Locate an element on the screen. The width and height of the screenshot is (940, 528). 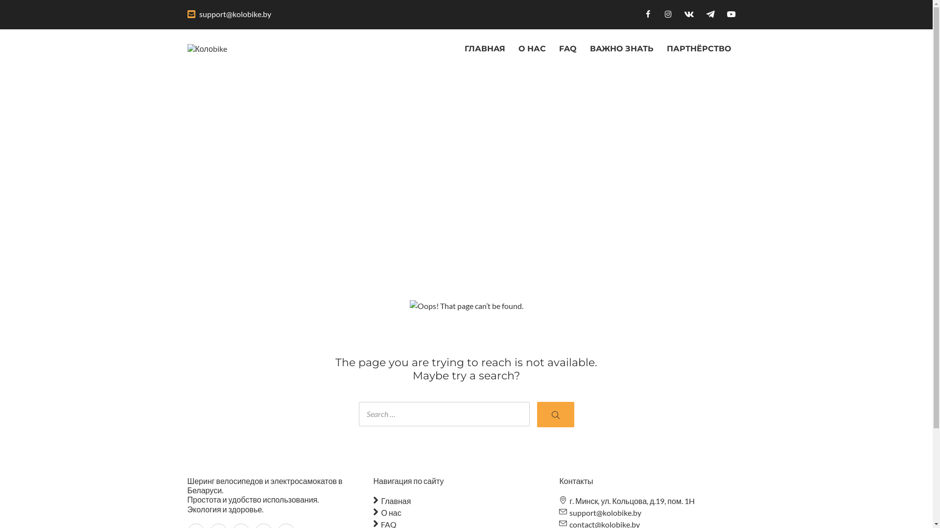
FAQ is located at coordinates (568, 49).